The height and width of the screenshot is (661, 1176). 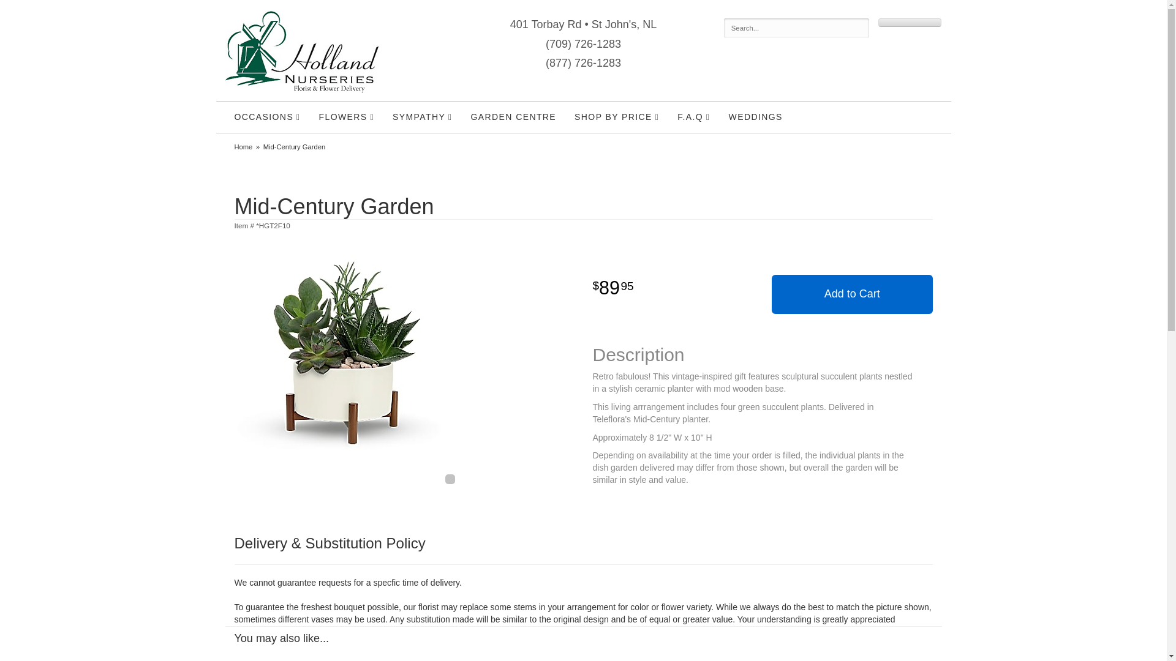 I want to click on SYMPATHY, so click(x=423, y=118).